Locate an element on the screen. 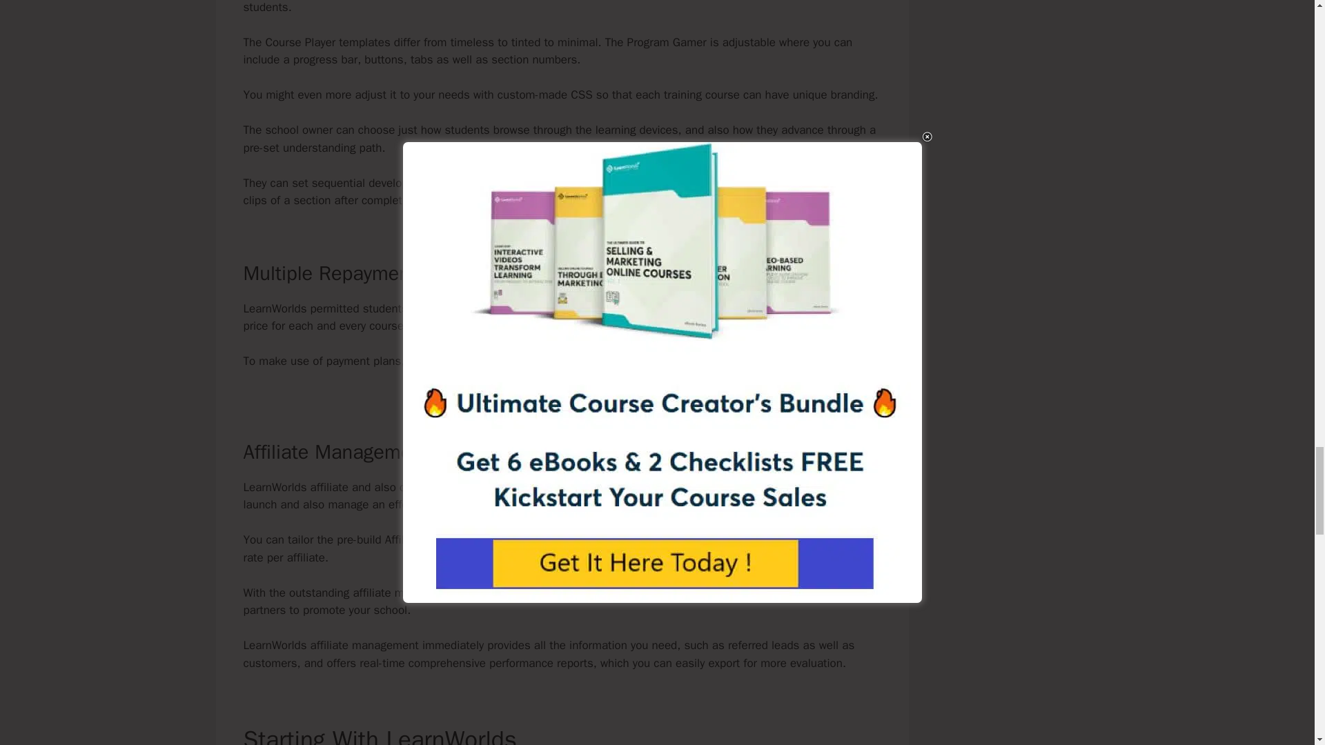  PayPal is located at coordinates (743, 361).